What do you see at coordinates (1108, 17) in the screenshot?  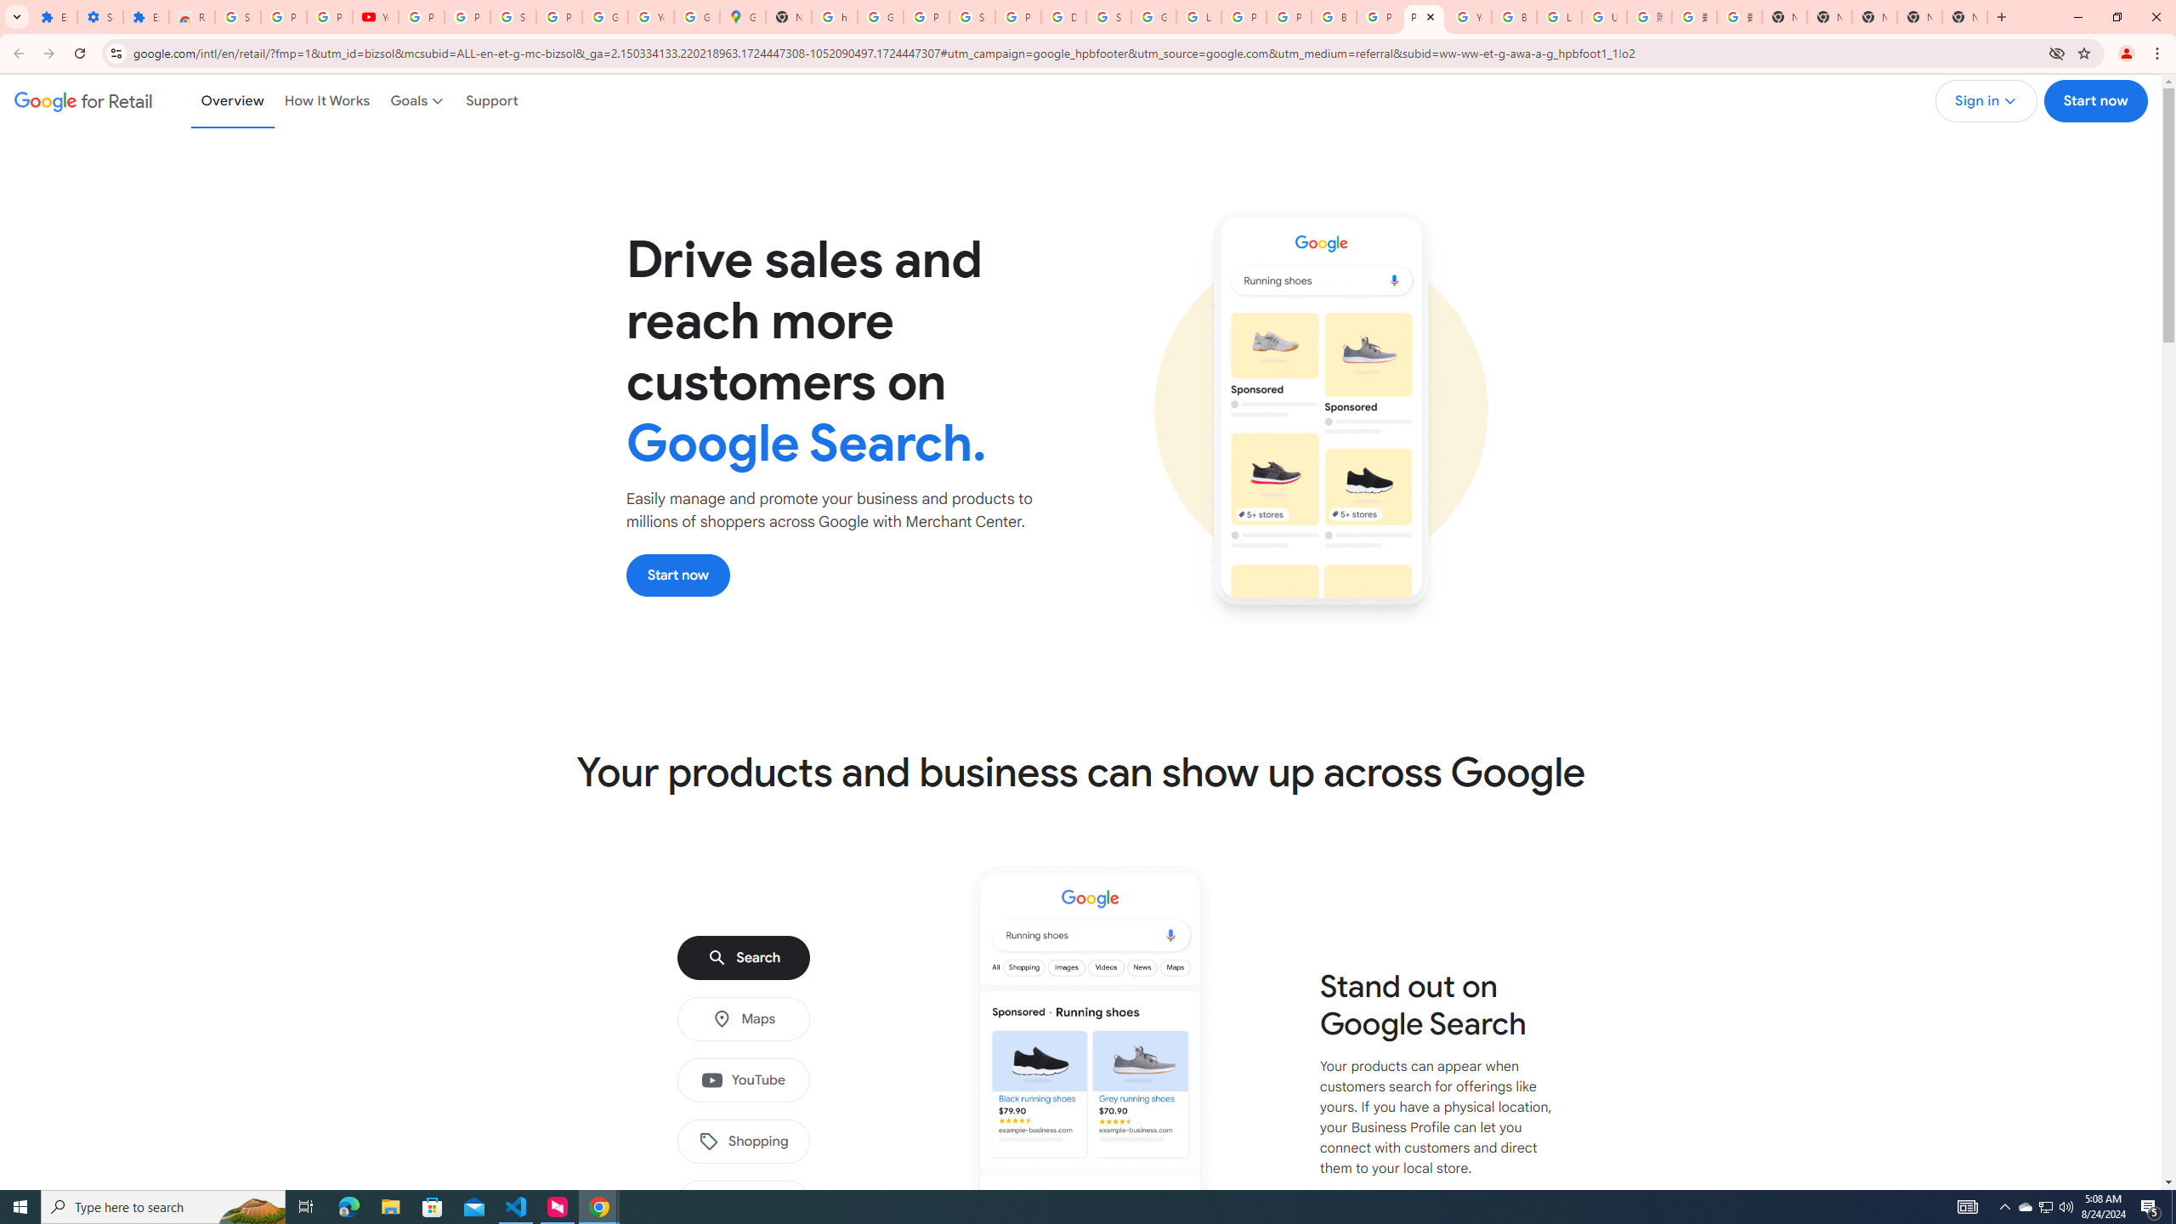 I see `Sign in - Google Accounts` at bounding box center [1108, 17].